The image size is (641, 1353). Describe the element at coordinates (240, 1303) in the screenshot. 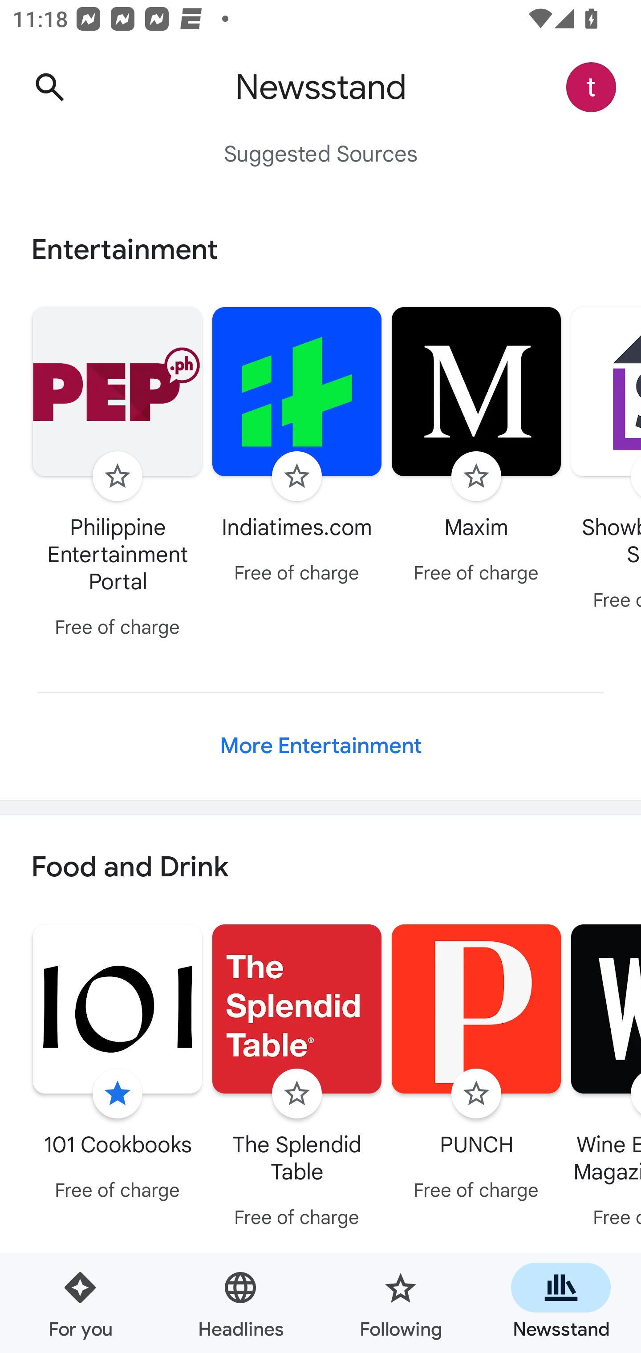

I see `Headlines` at that location.